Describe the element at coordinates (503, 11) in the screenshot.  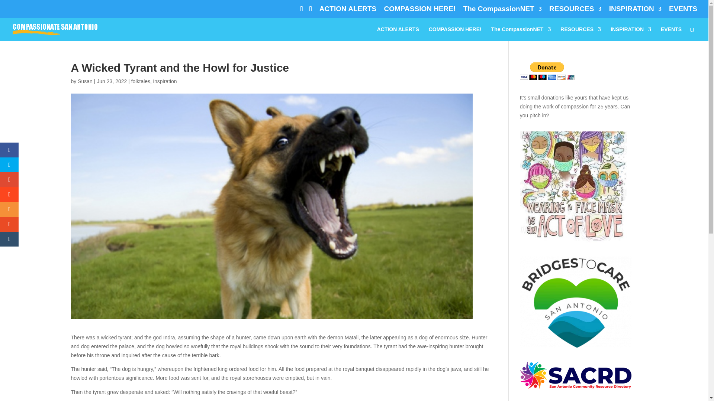
I see `The CompassionNET` at that location.